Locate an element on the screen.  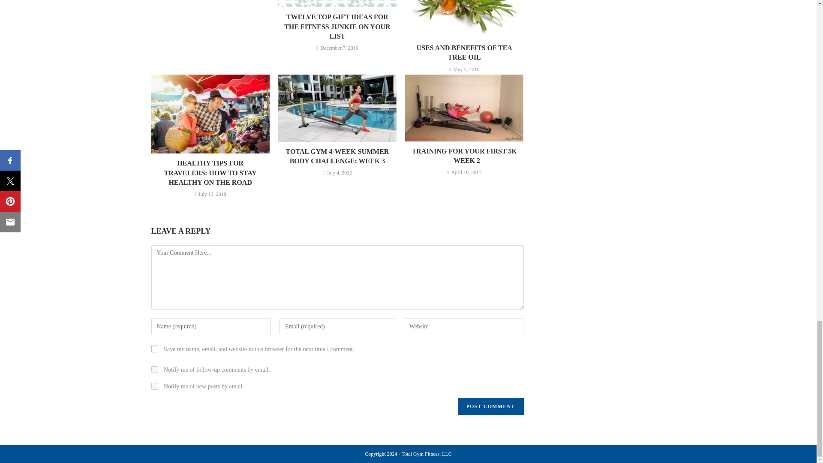
Healthy Tips for Travelers: How to Stay Healthy on the Road is located at coordinates (210, 173).